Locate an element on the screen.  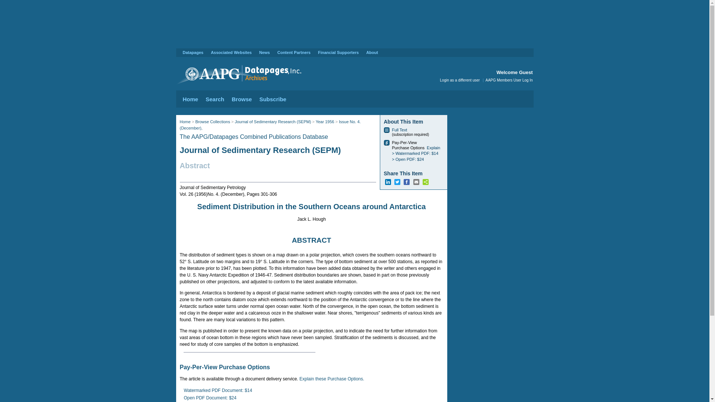
Login as a different user is located at coordinates (460, 80).